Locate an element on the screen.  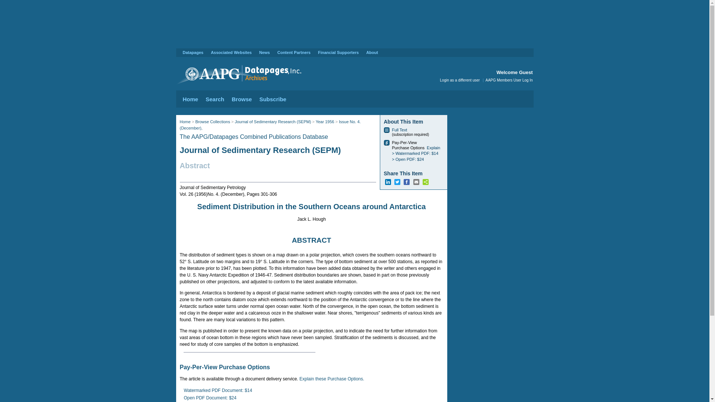
Login as a different user is located at coordinates (460, 80).